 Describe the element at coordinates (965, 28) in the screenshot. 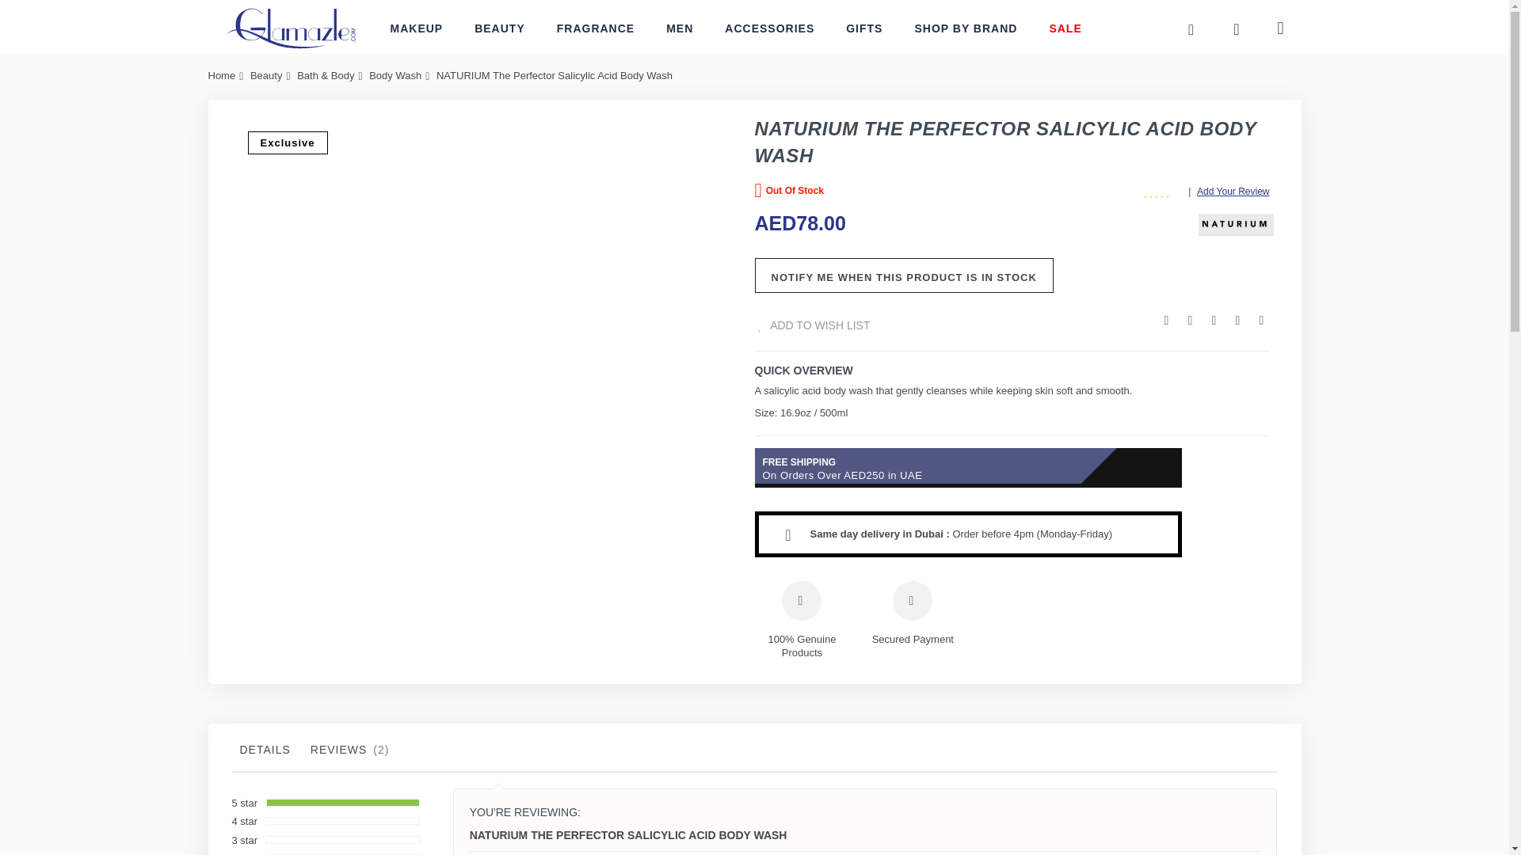

I see `SHOP BY BRAND` at that location.